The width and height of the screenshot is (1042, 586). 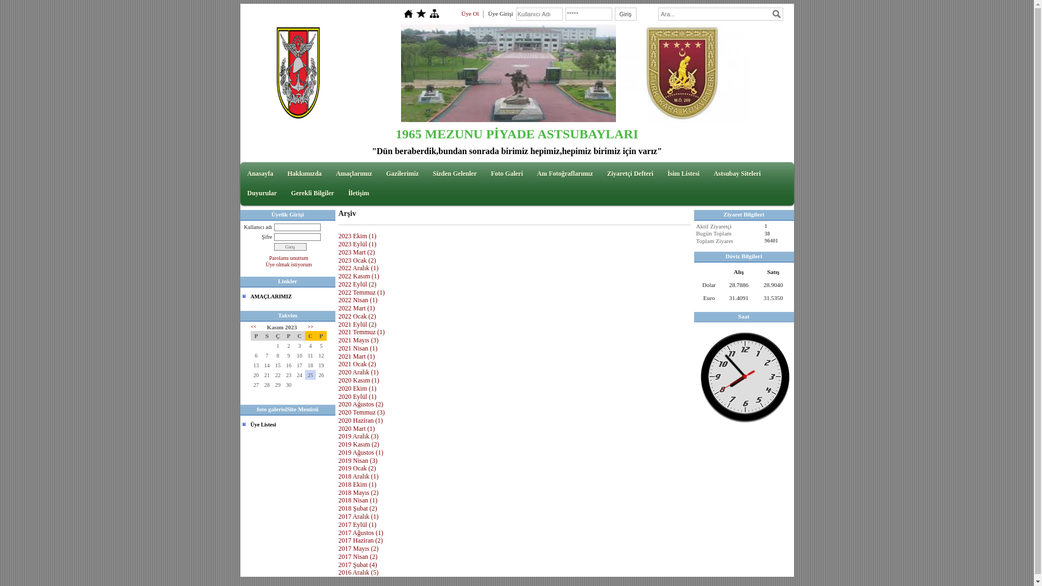 What do you see at coordinates (256, 385) in the screenshot?
I see `27` at bounding box center [256, 385].